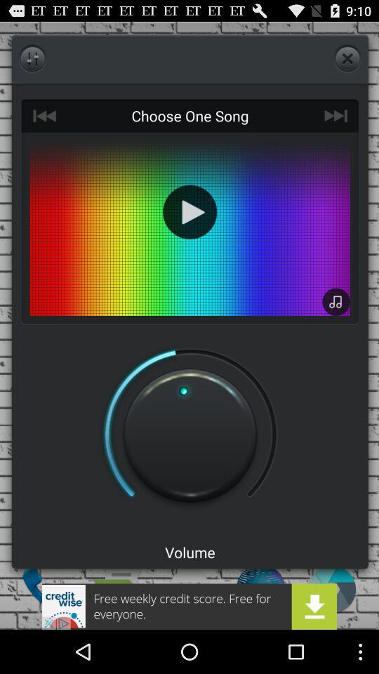  Describe the element at coordinates (189, 607) in the screenshot. I see `advertisements are displayed` at that location.